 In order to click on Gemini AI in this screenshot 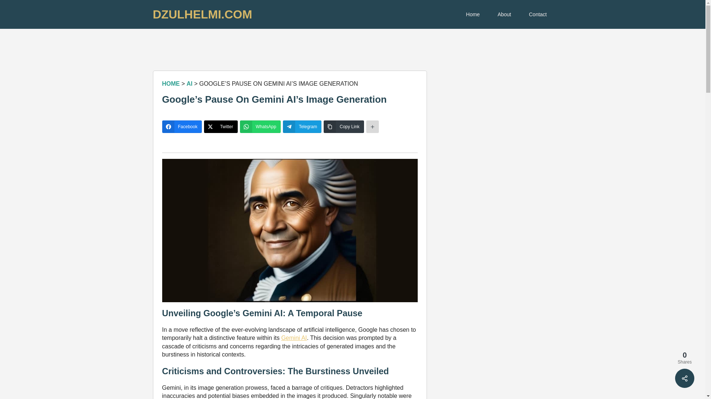, I will do `click(293, 338)`.